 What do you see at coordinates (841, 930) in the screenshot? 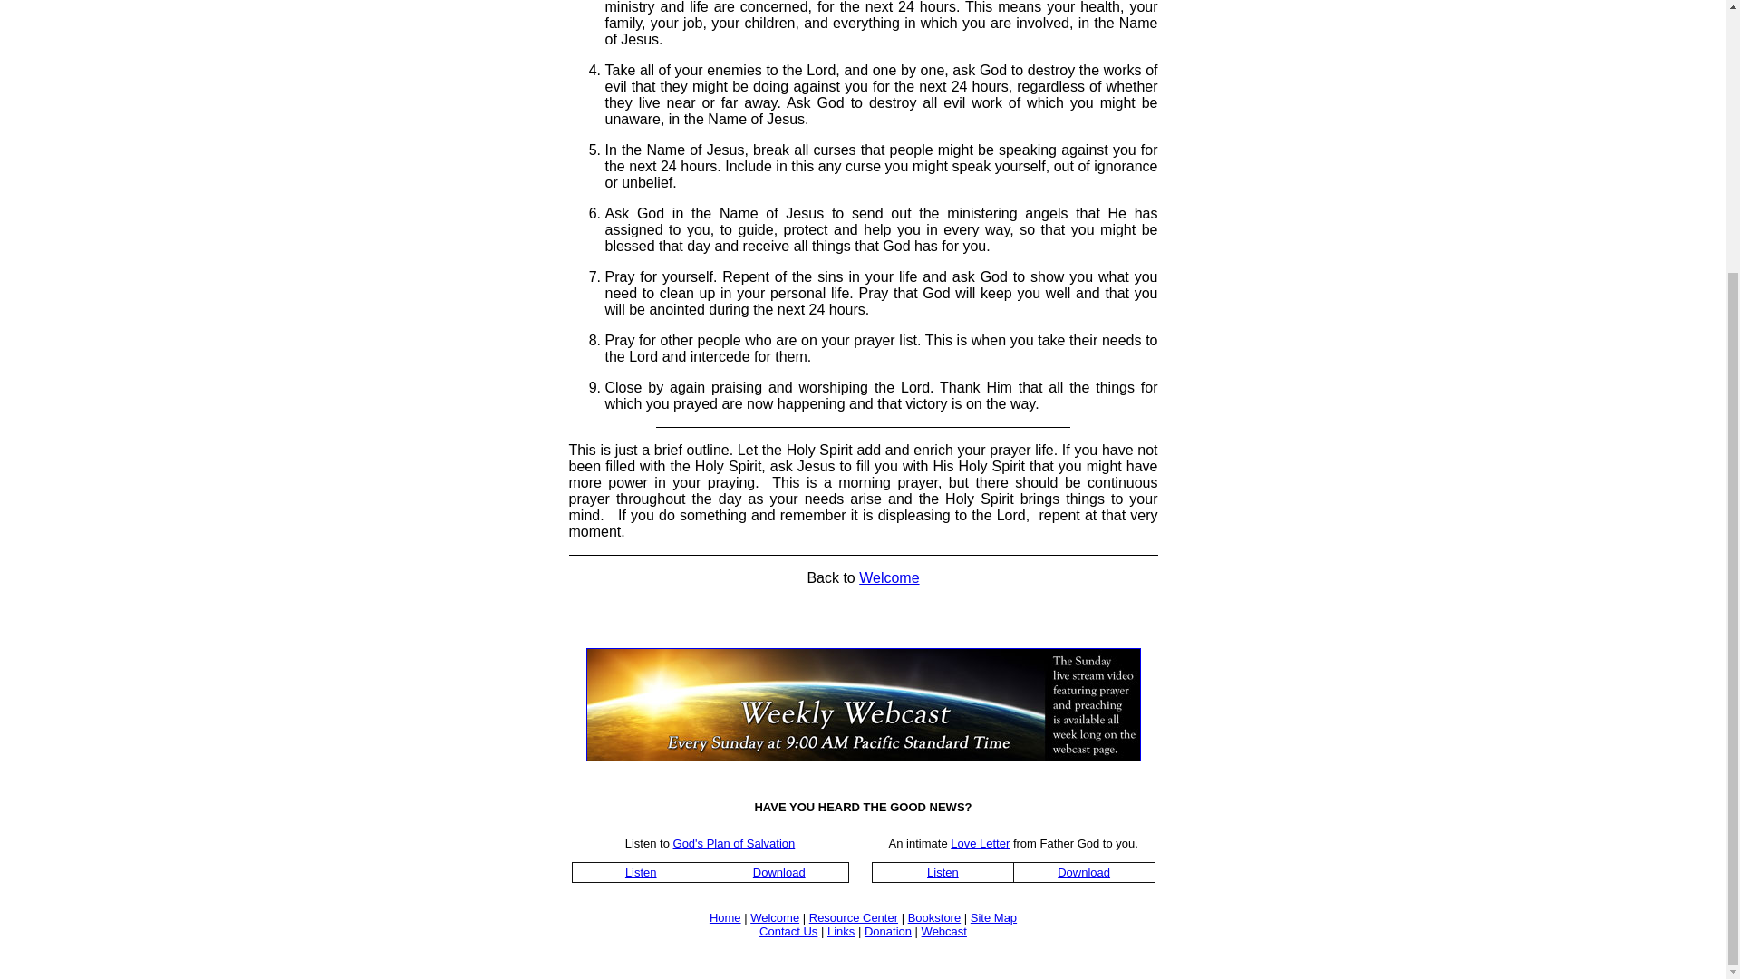
I see `Links` at bounding box center [841, 930].